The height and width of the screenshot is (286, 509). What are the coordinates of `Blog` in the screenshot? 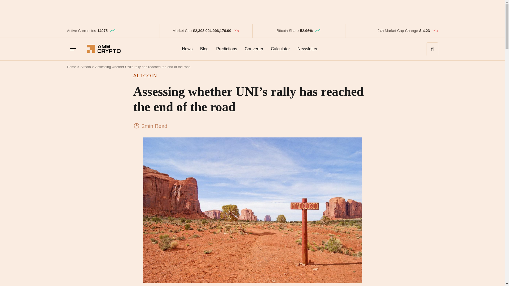 It's located at (204, 49).